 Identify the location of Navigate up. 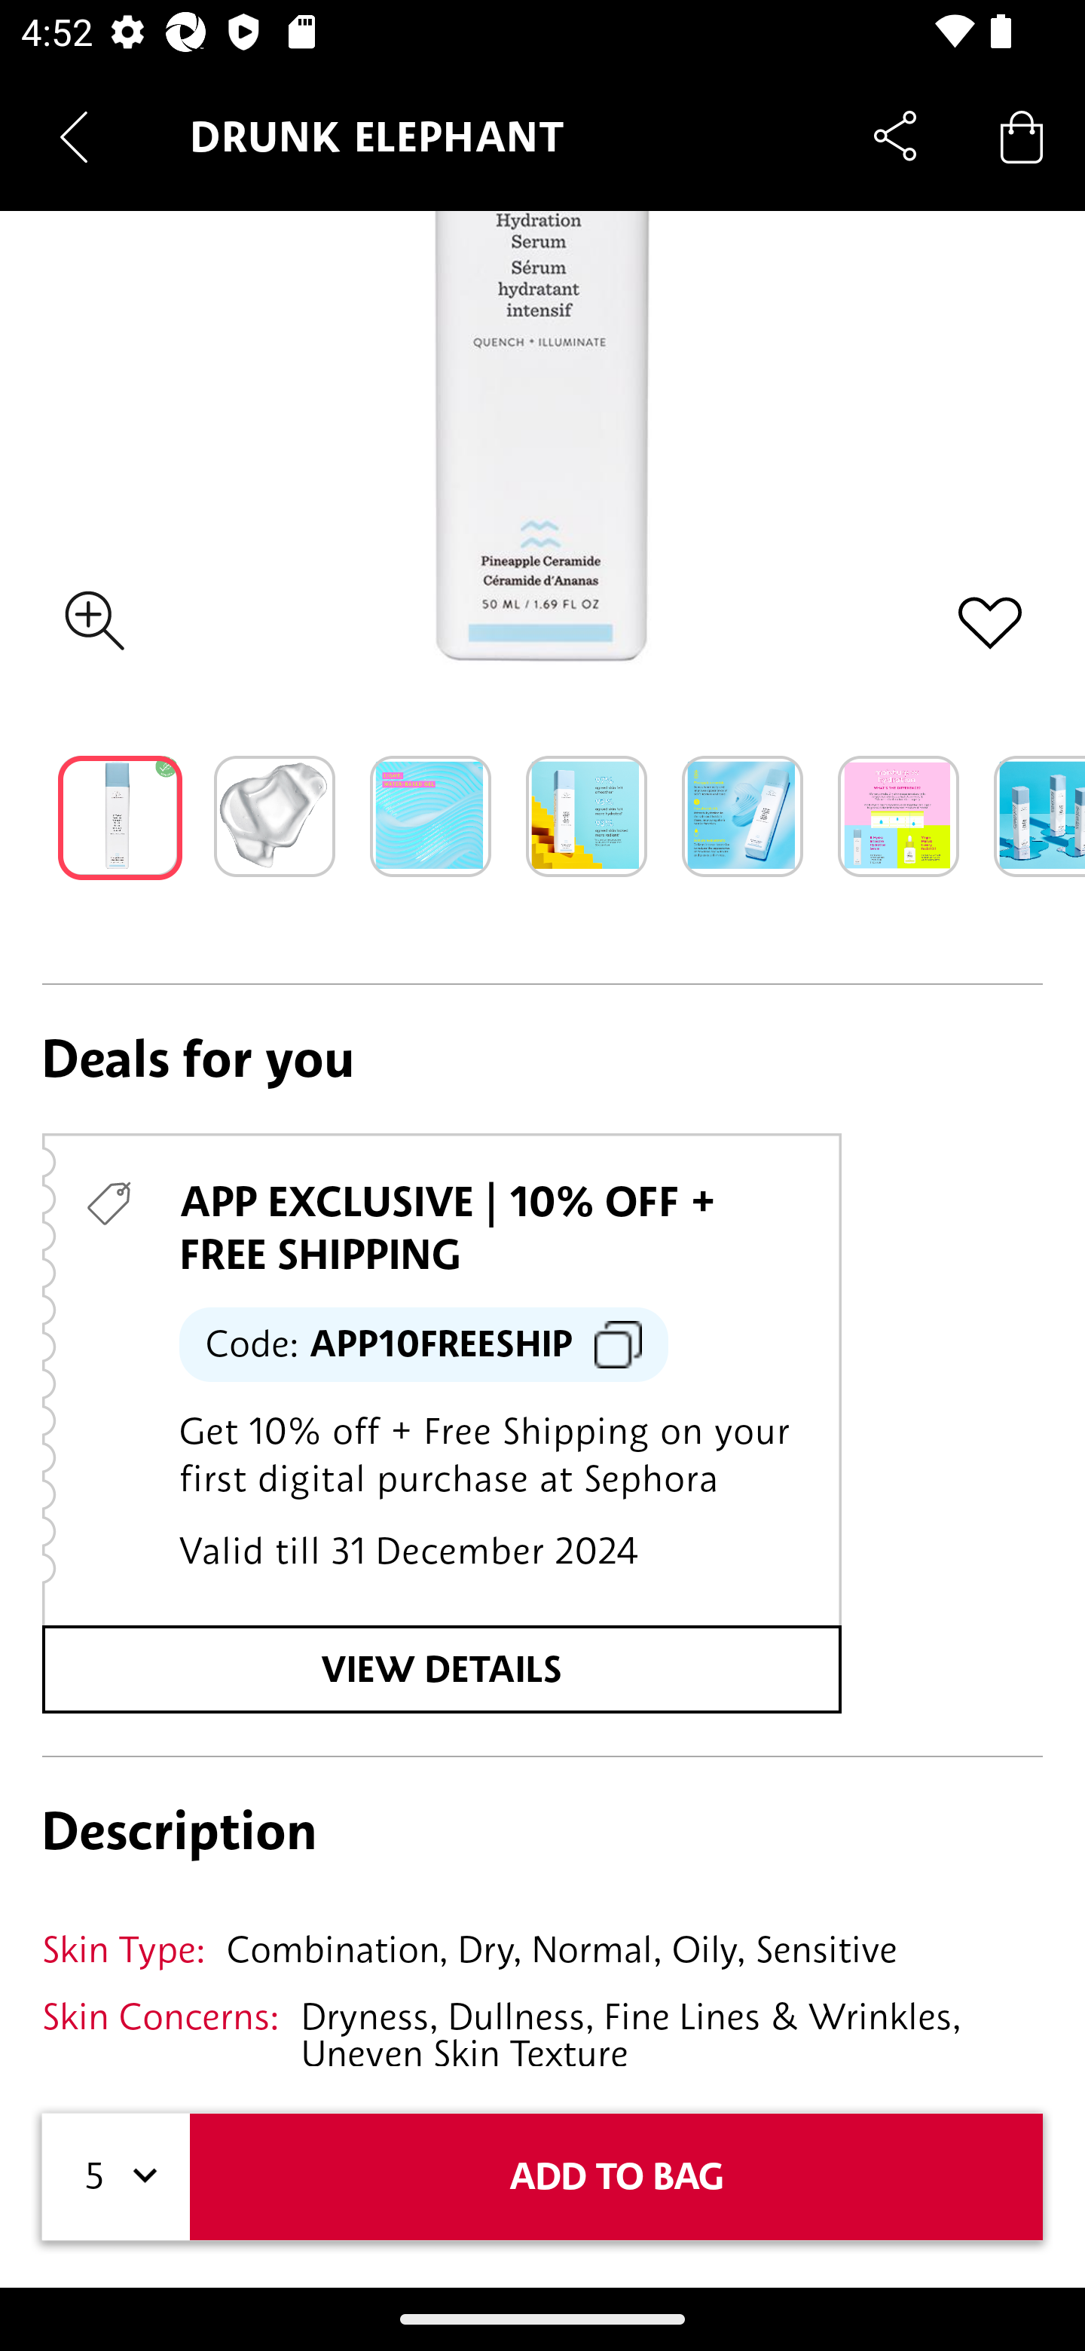
(74, 137).